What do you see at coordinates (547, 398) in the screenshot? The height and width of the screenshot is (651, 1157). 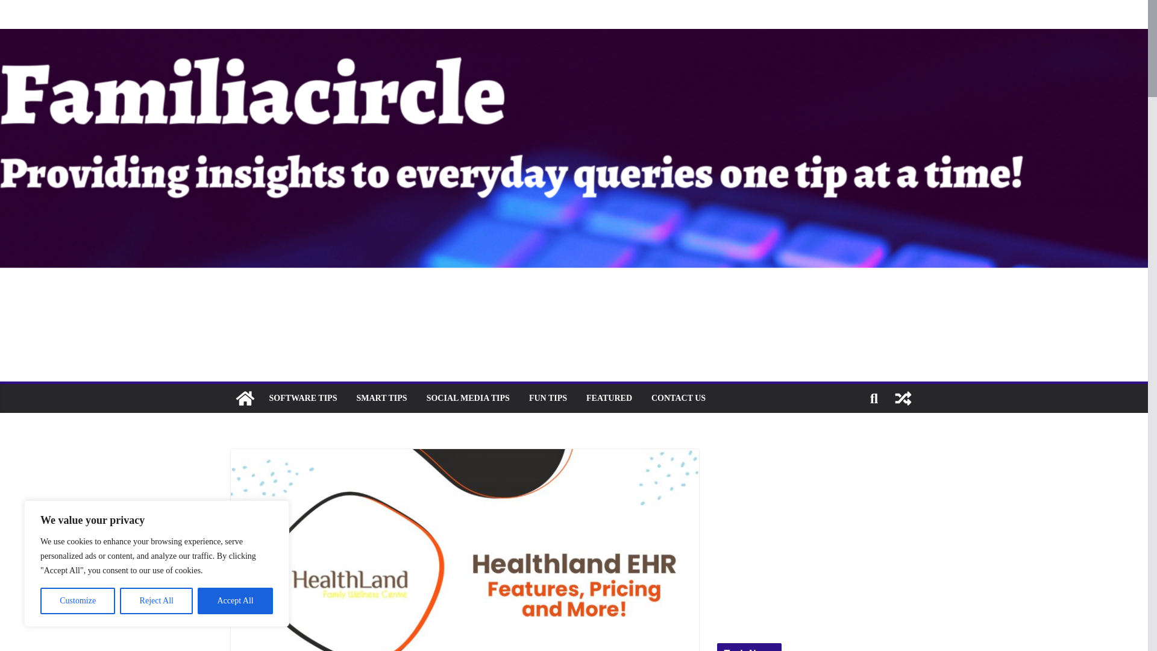 I see `FUN TIPS` at bounding box center [547, 398].